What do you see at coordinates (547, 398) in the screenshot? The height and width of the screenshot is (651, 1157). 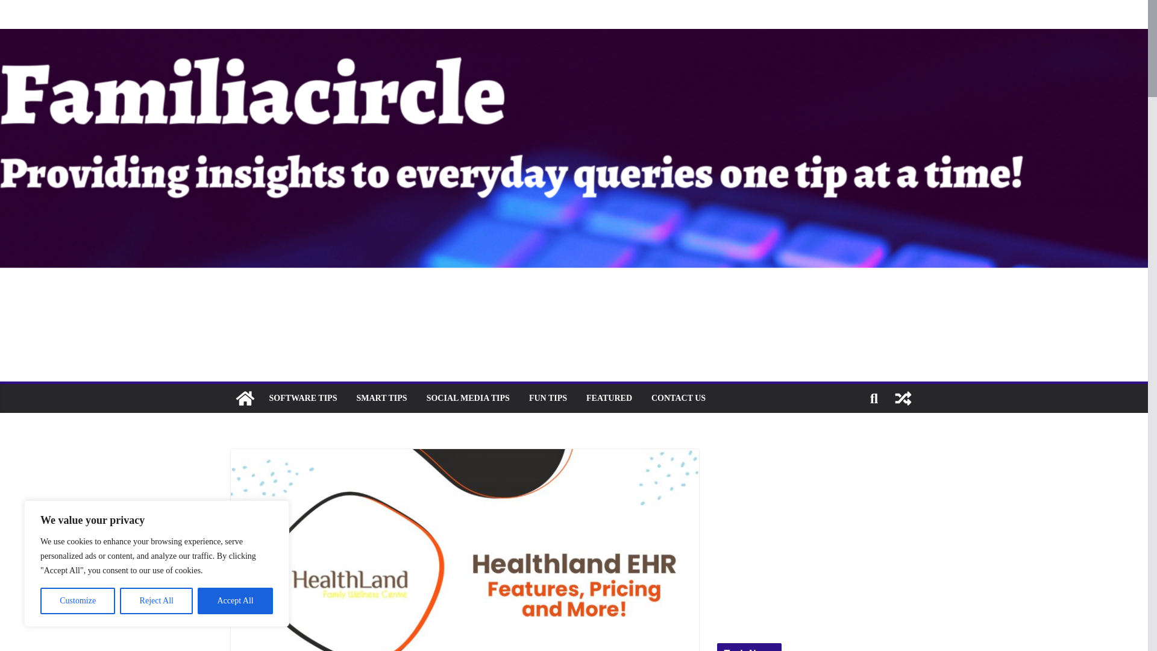 I see `FUN TIPS` at bounding box center [547, 398].